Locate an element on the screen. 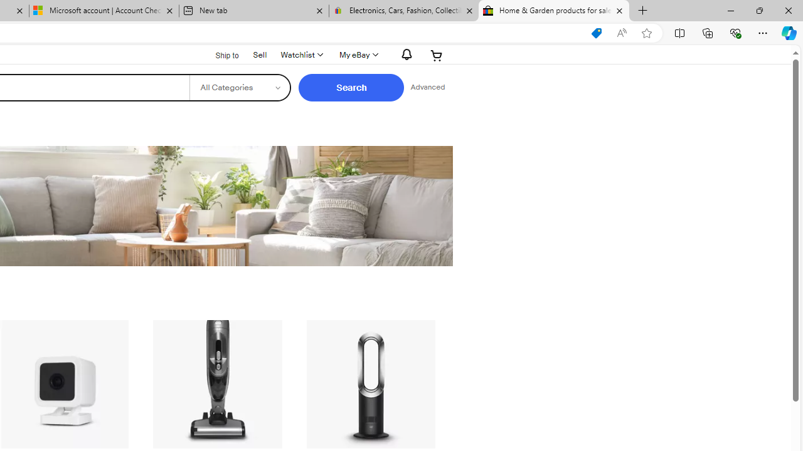 Image resolution: width=803 pixels, height=451 pixels. Settings and more (Alt+F) is located at coordinates (763, 33).